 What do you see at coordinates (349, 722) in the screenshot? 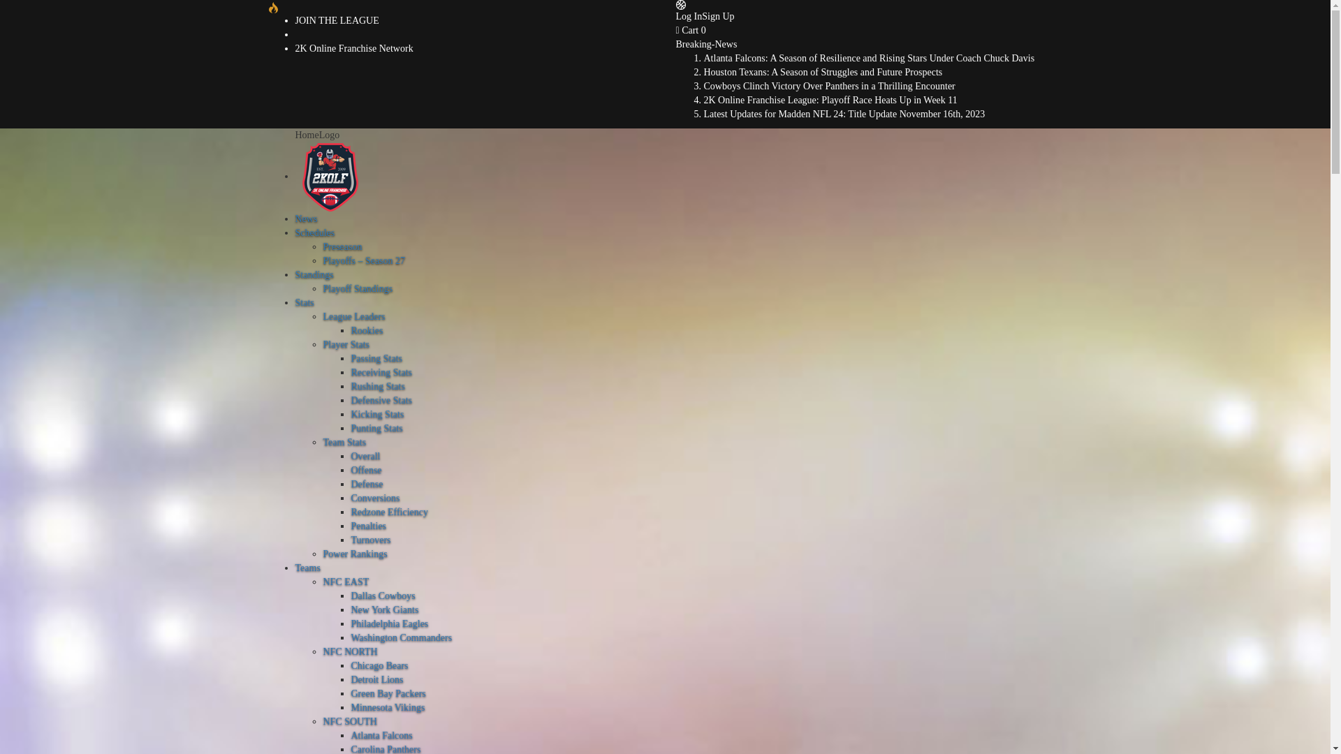
I see `NFC SOUTH` at bounding box center [349, 722].